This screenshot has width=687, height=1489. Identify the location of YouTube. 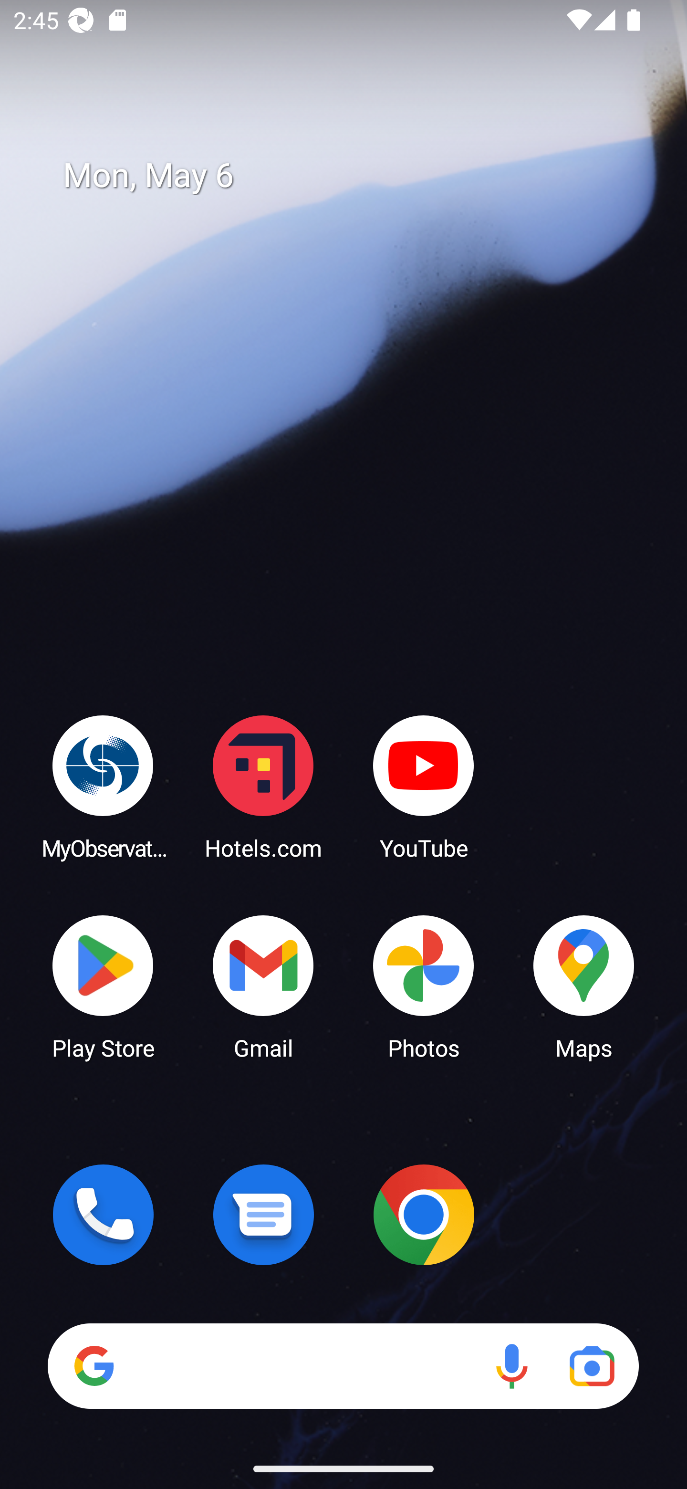
(424, 786).